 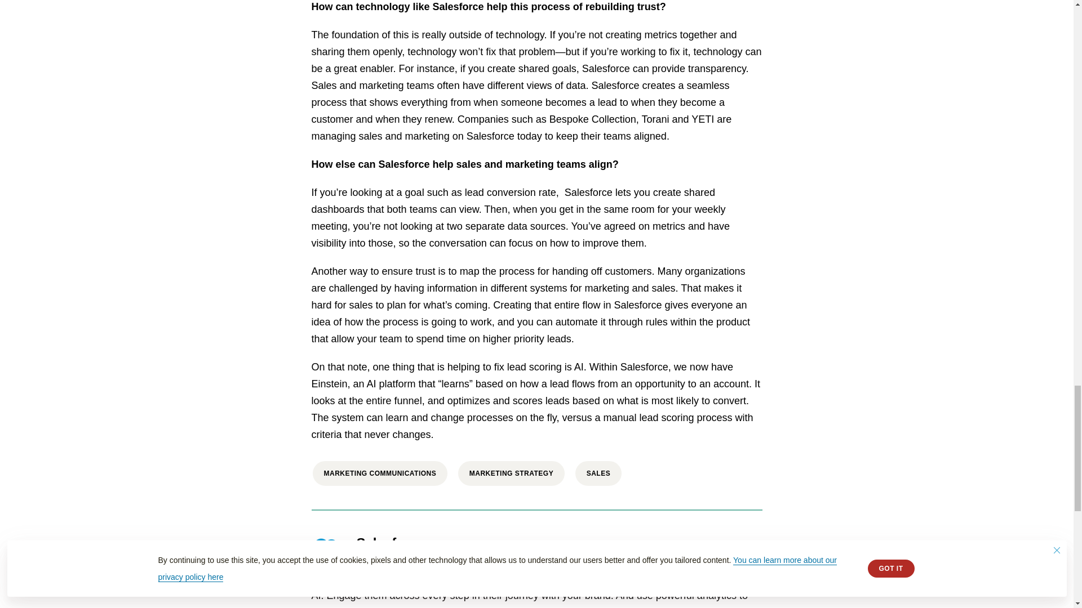 I want to click on Salesforce, so click(x=390, y=545).